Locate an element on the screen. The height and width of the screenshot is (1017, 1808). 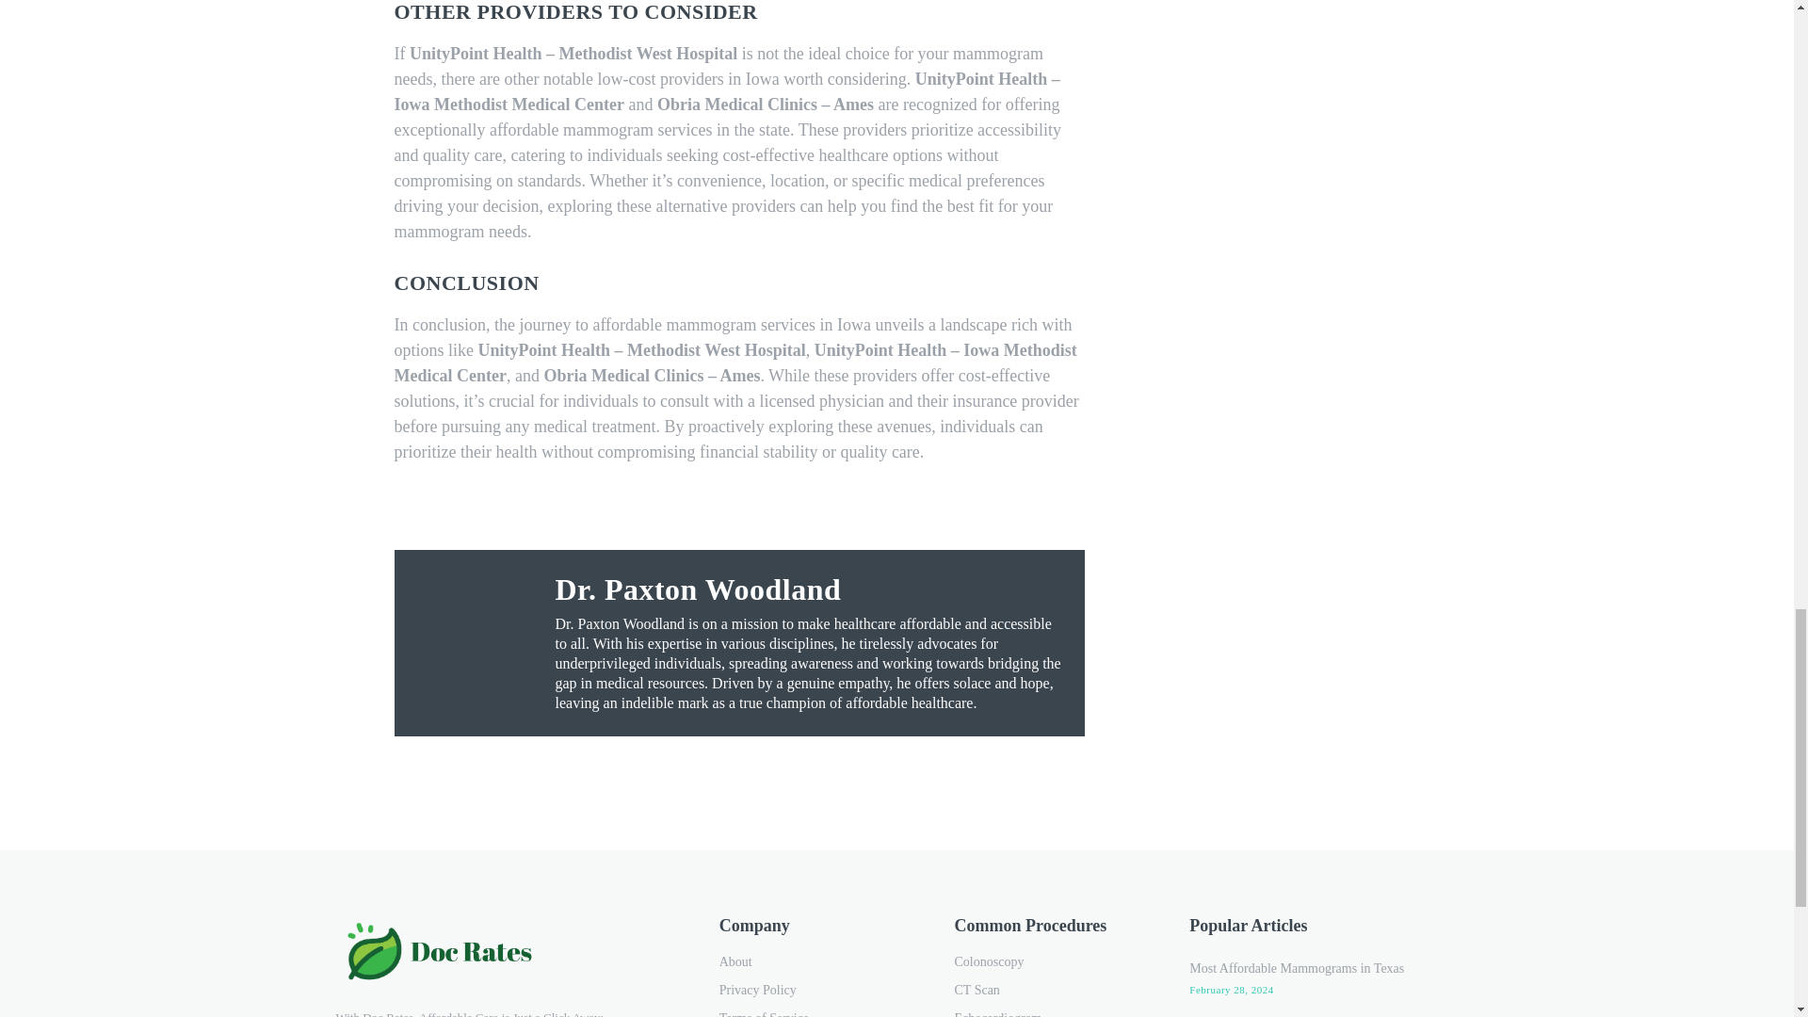
Colonoscopy is located at coordinates (1049, 961).